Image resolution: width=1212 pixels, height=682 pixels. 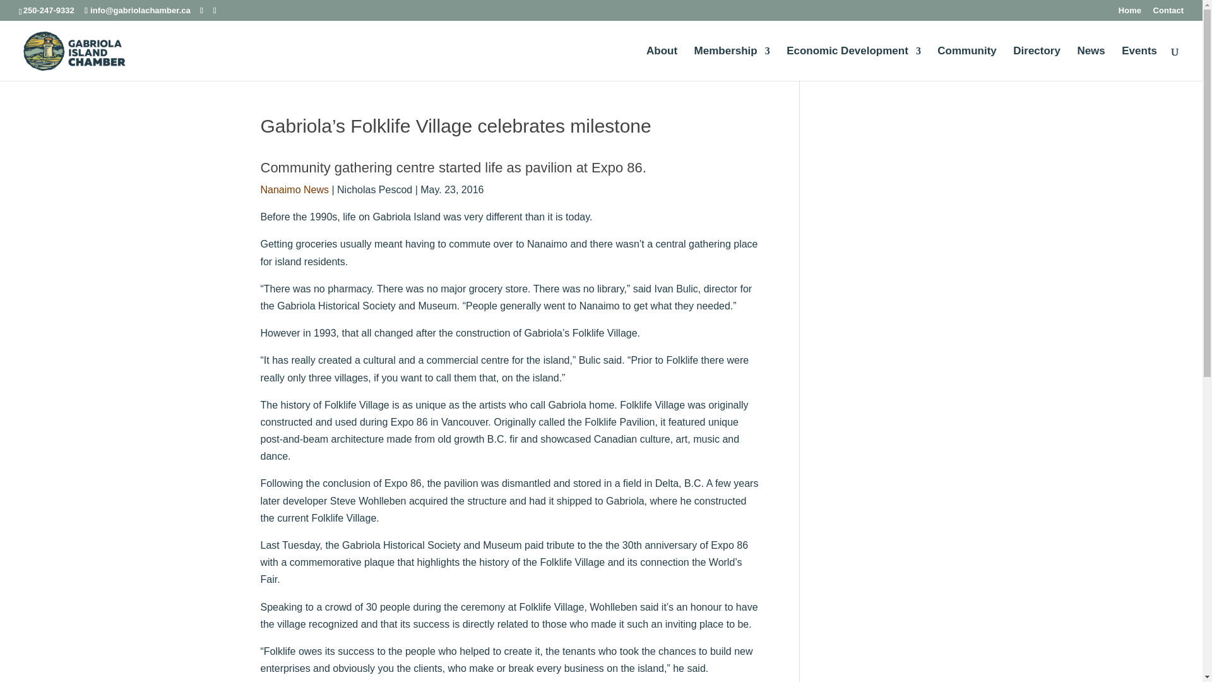 I want to click on Events, so click(x=1139, y=64).